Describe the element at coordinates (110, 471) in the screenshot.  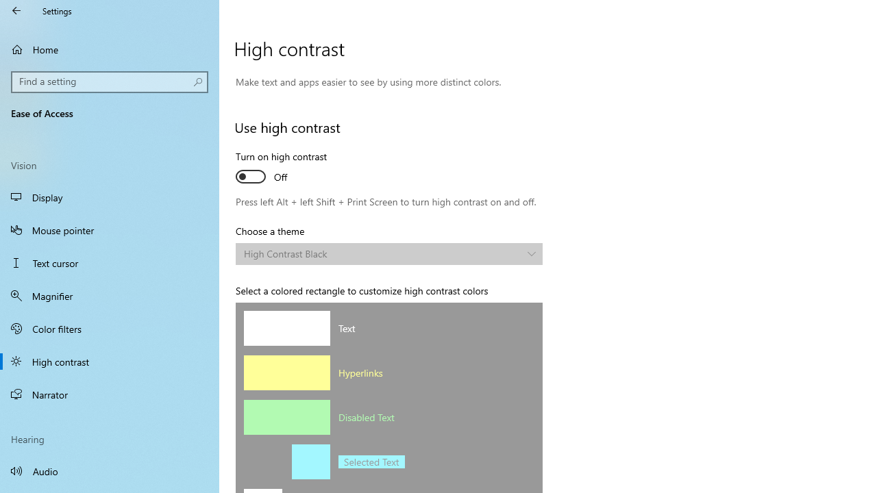
I see `Audio` at that location.